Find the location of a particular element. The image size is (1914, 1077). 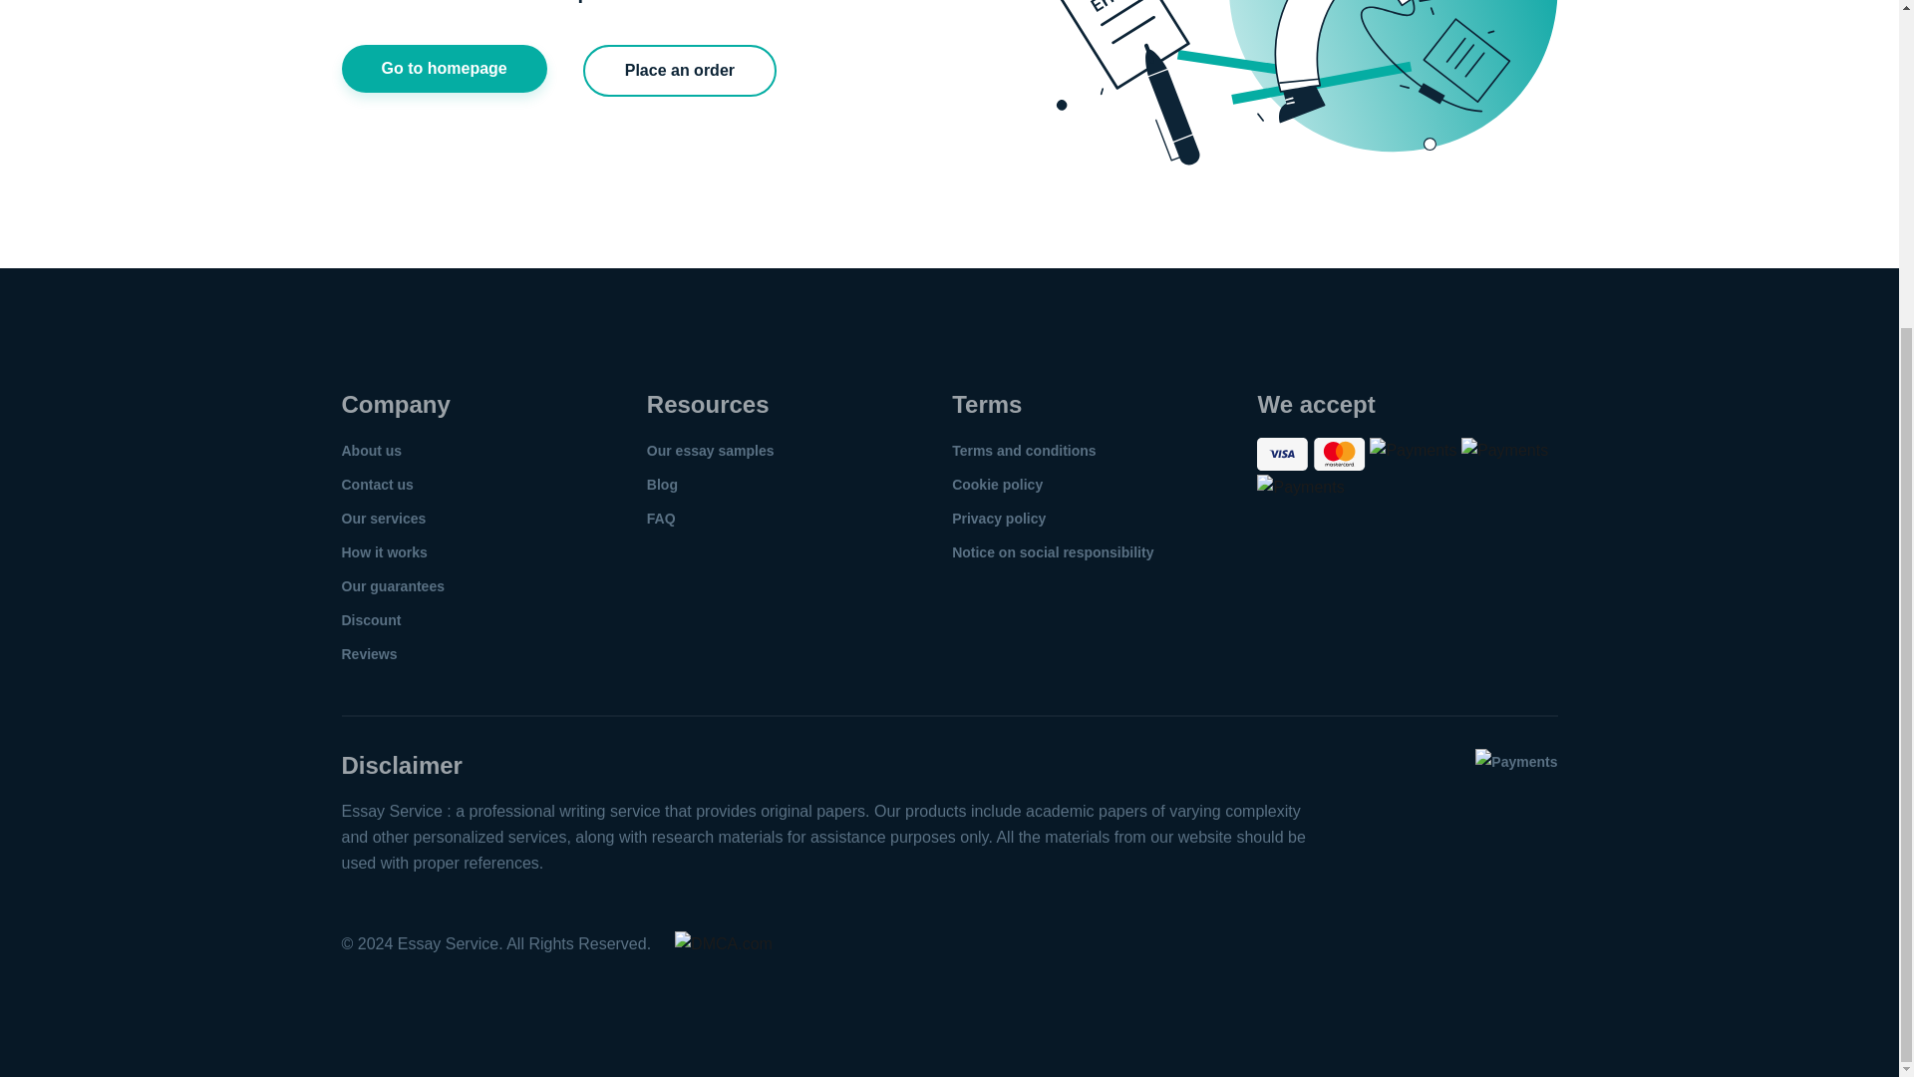

Terms and conditions is located at coordinates (1023, 451).